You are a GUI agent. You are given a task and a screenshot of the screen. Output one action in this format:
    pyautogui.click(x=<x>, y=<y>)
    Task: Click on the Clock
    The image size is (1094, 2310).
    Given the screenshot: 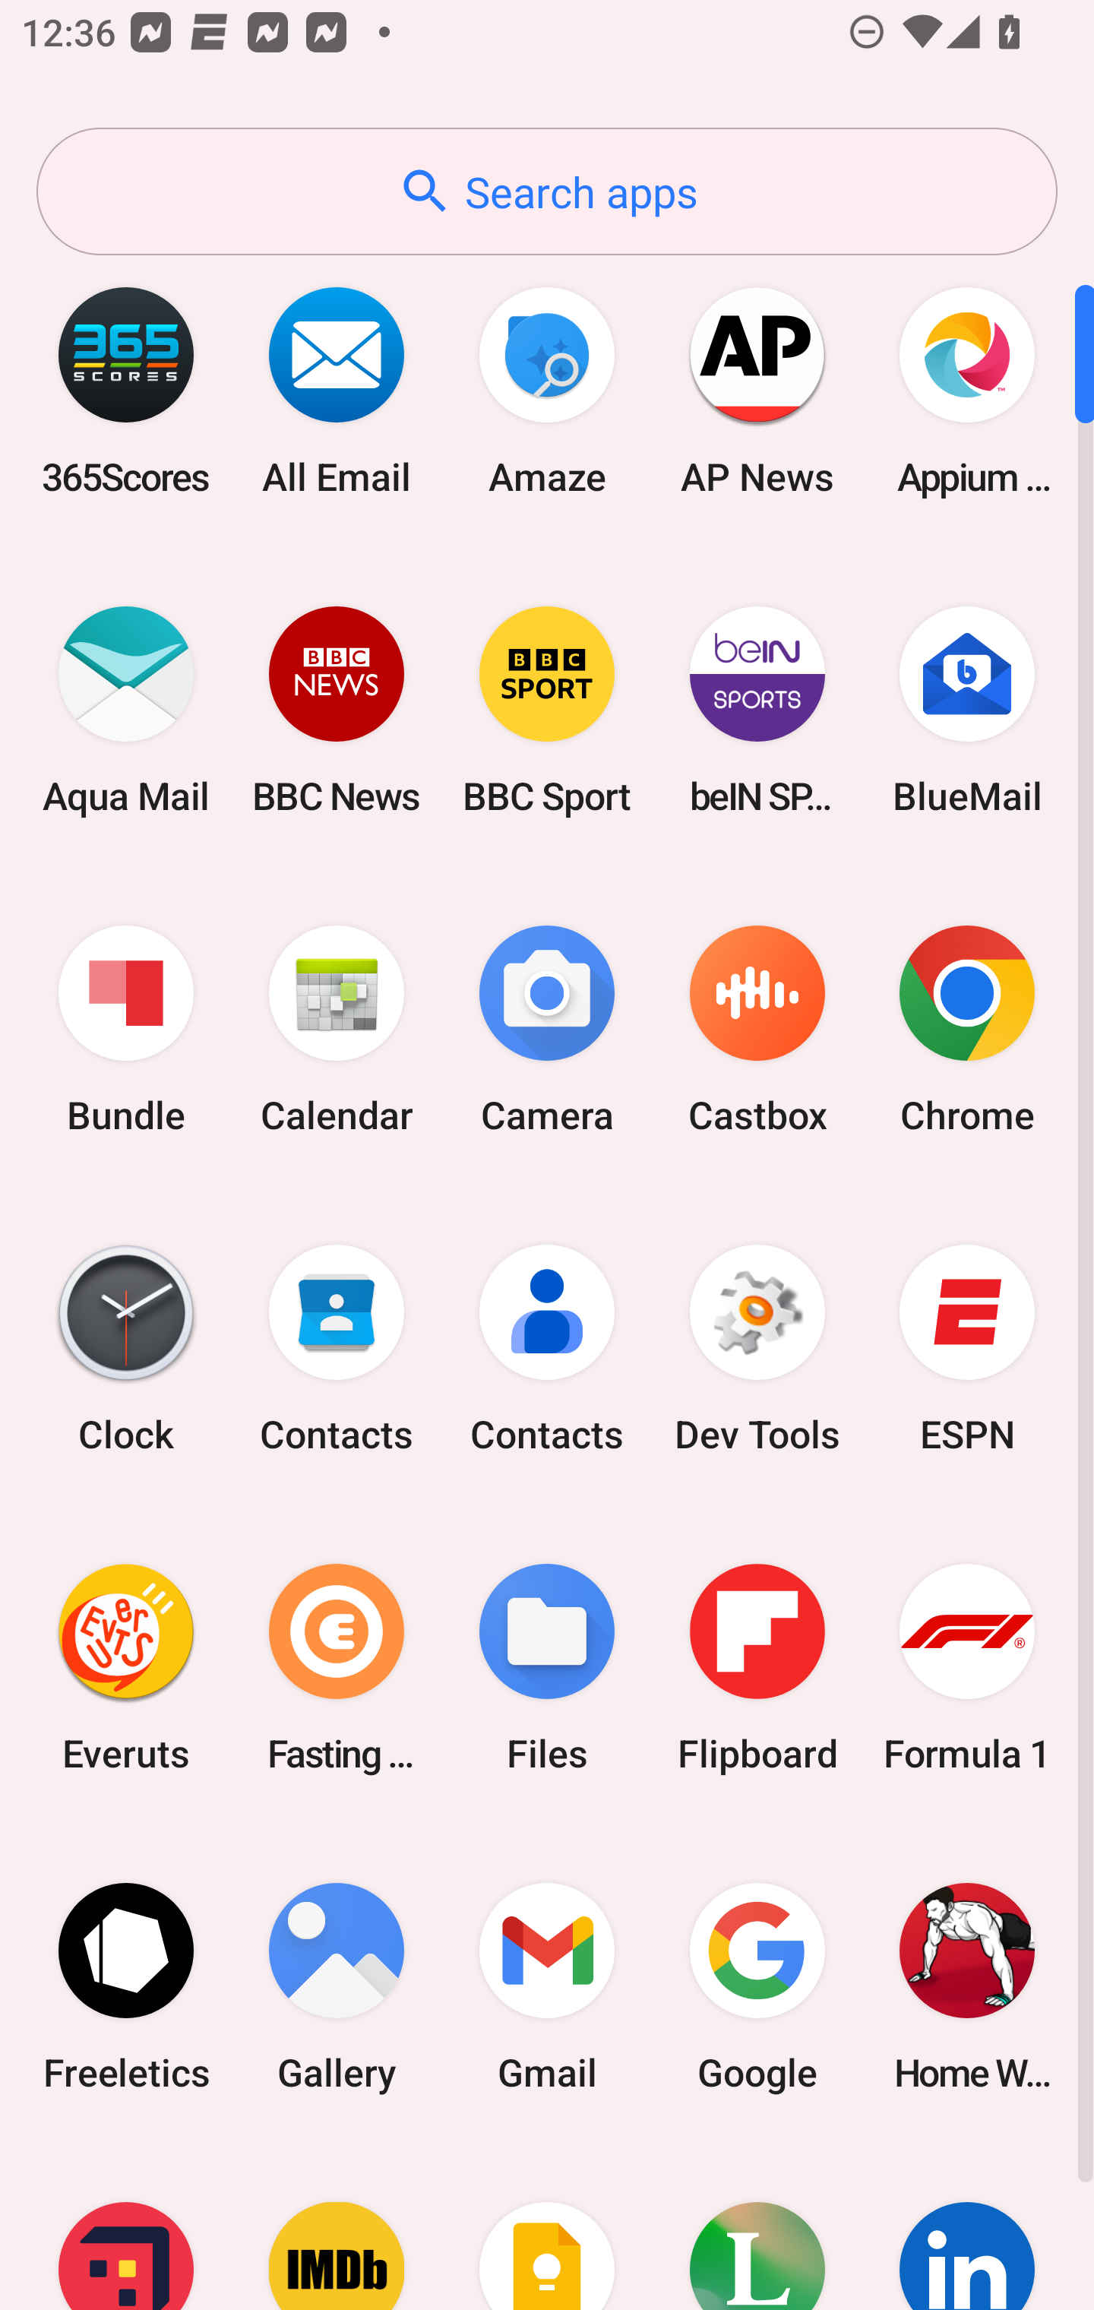 What is the action you would take?
    pyautogui.click(x=126, y=1349)
    